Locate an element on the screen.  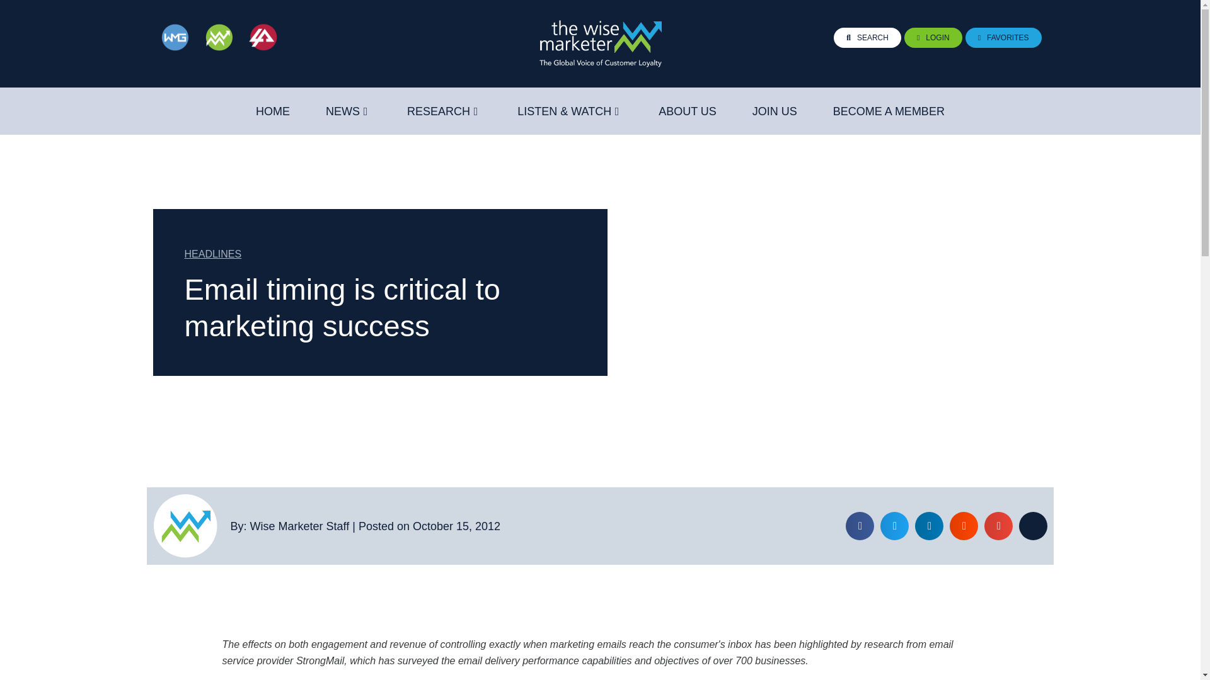
LOGIN is located at coordinates (933, 38).